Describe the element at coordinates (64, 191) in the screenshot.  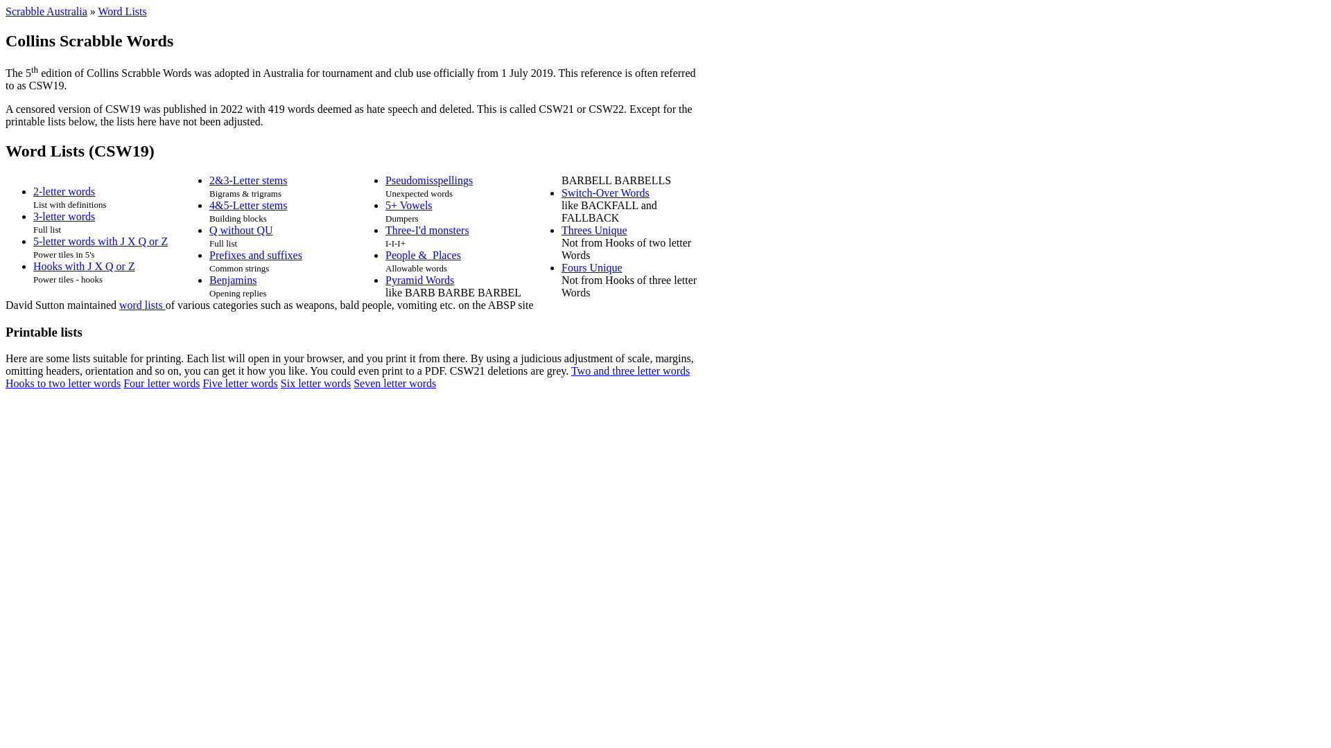
I see `2-letter words` at that location.